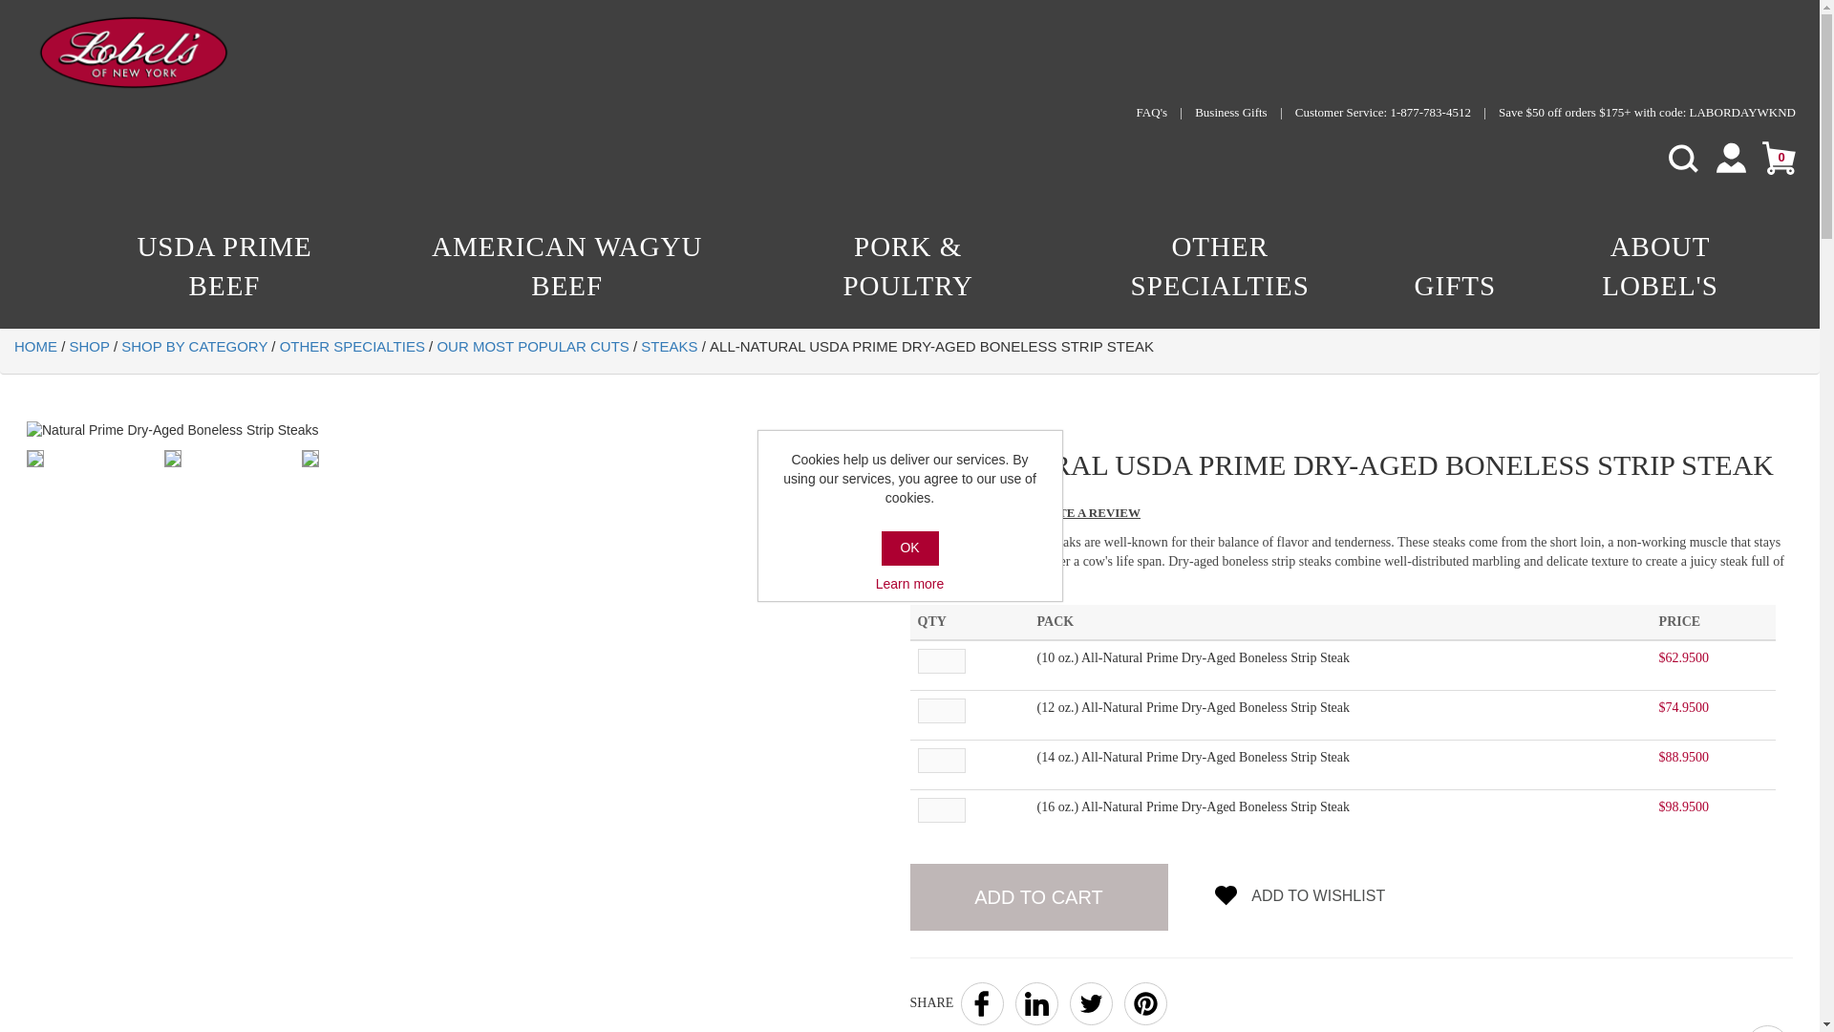  What do you see at coordinates (1232, 113) in the screenshot?
I see `Business Gifts` at bounding box center [1232, 113].